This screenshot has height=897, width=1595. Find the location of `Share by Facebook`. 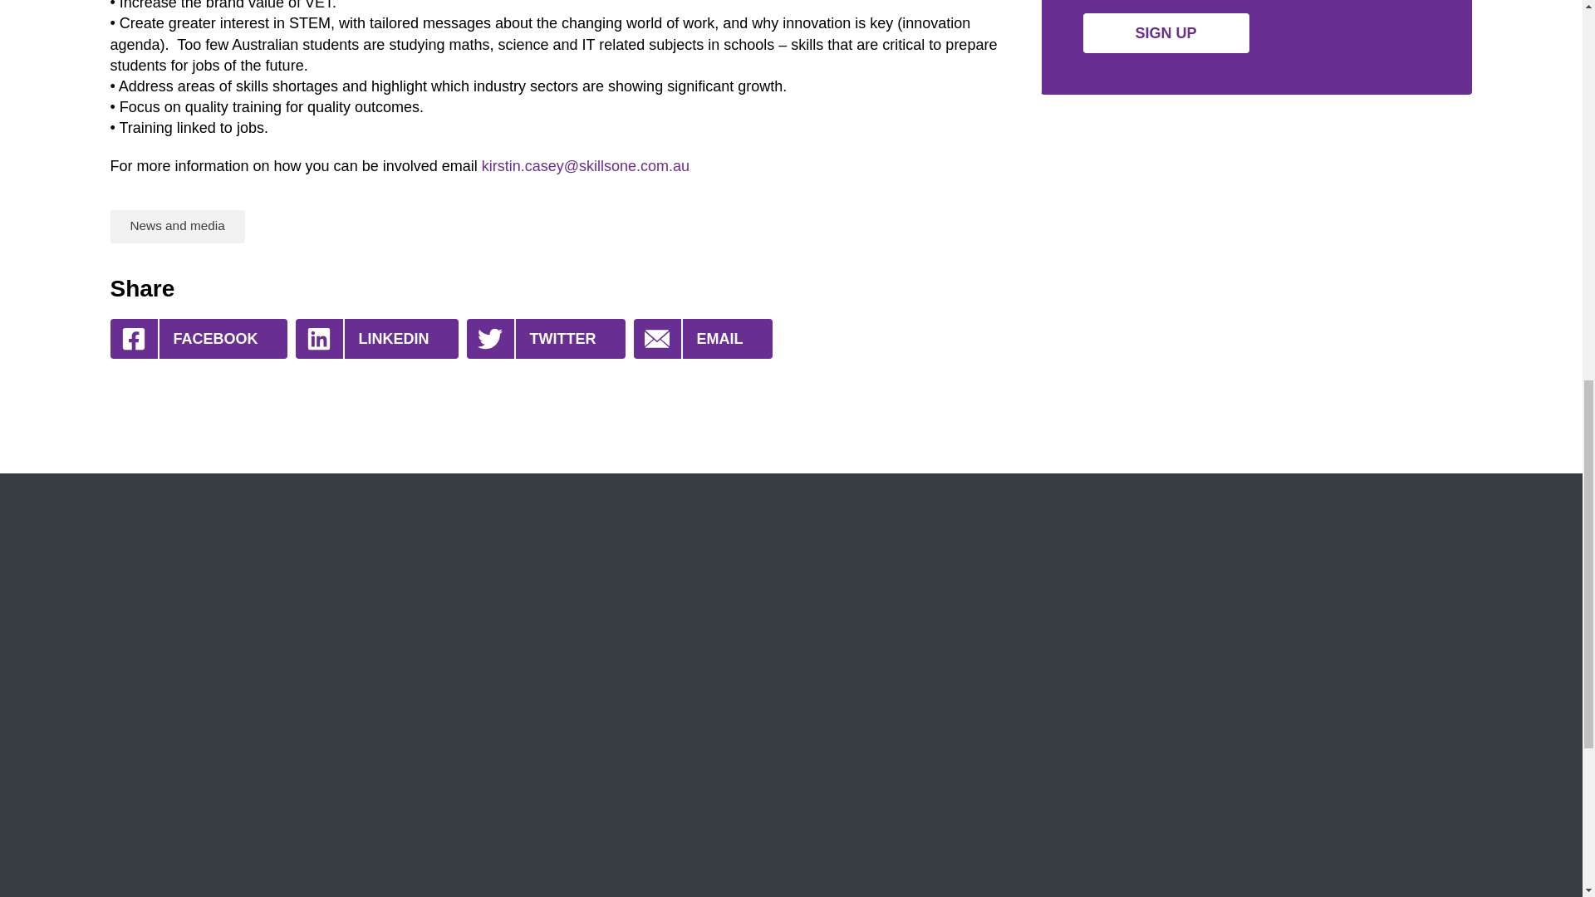

Share by Facebook is located at coordinates (198, 339).